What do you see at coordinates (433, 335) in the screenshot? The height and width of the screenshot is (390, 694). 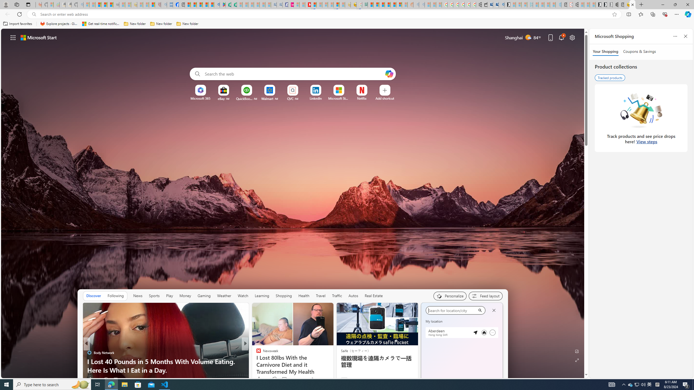 I see `Hourly` at bounding box center [433, 335].